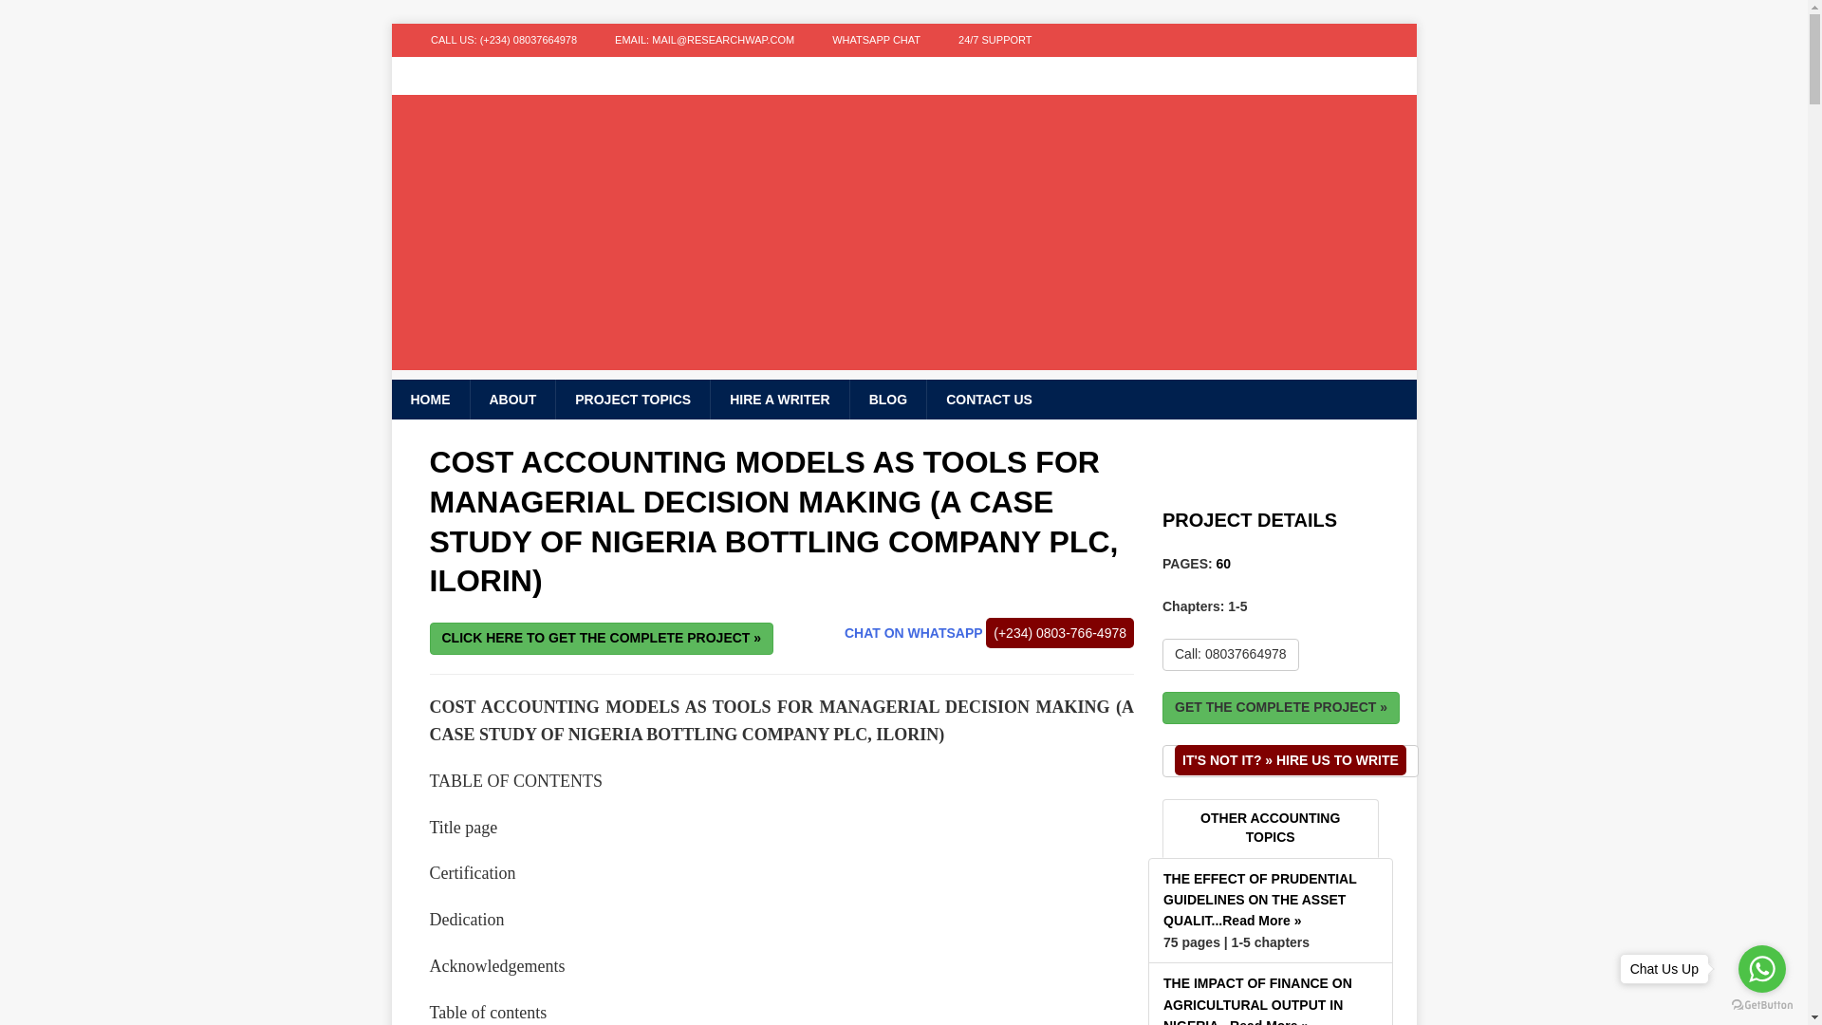 This screenshot has width=1822, height=1025. Describe the element at coordinates (1224, 564) in the screenshot. I see `60` at that location.